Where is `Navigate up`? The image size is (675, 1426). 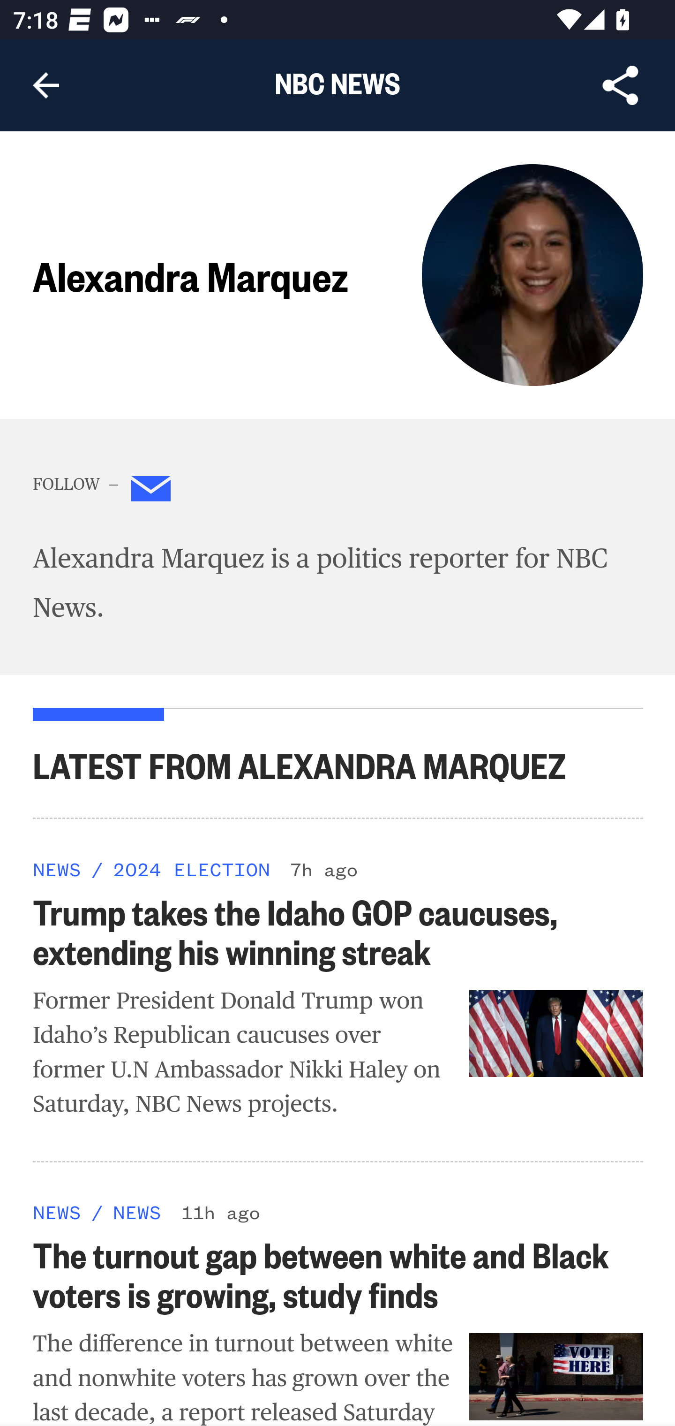 Navigate up is located at coordinates (46, 85).